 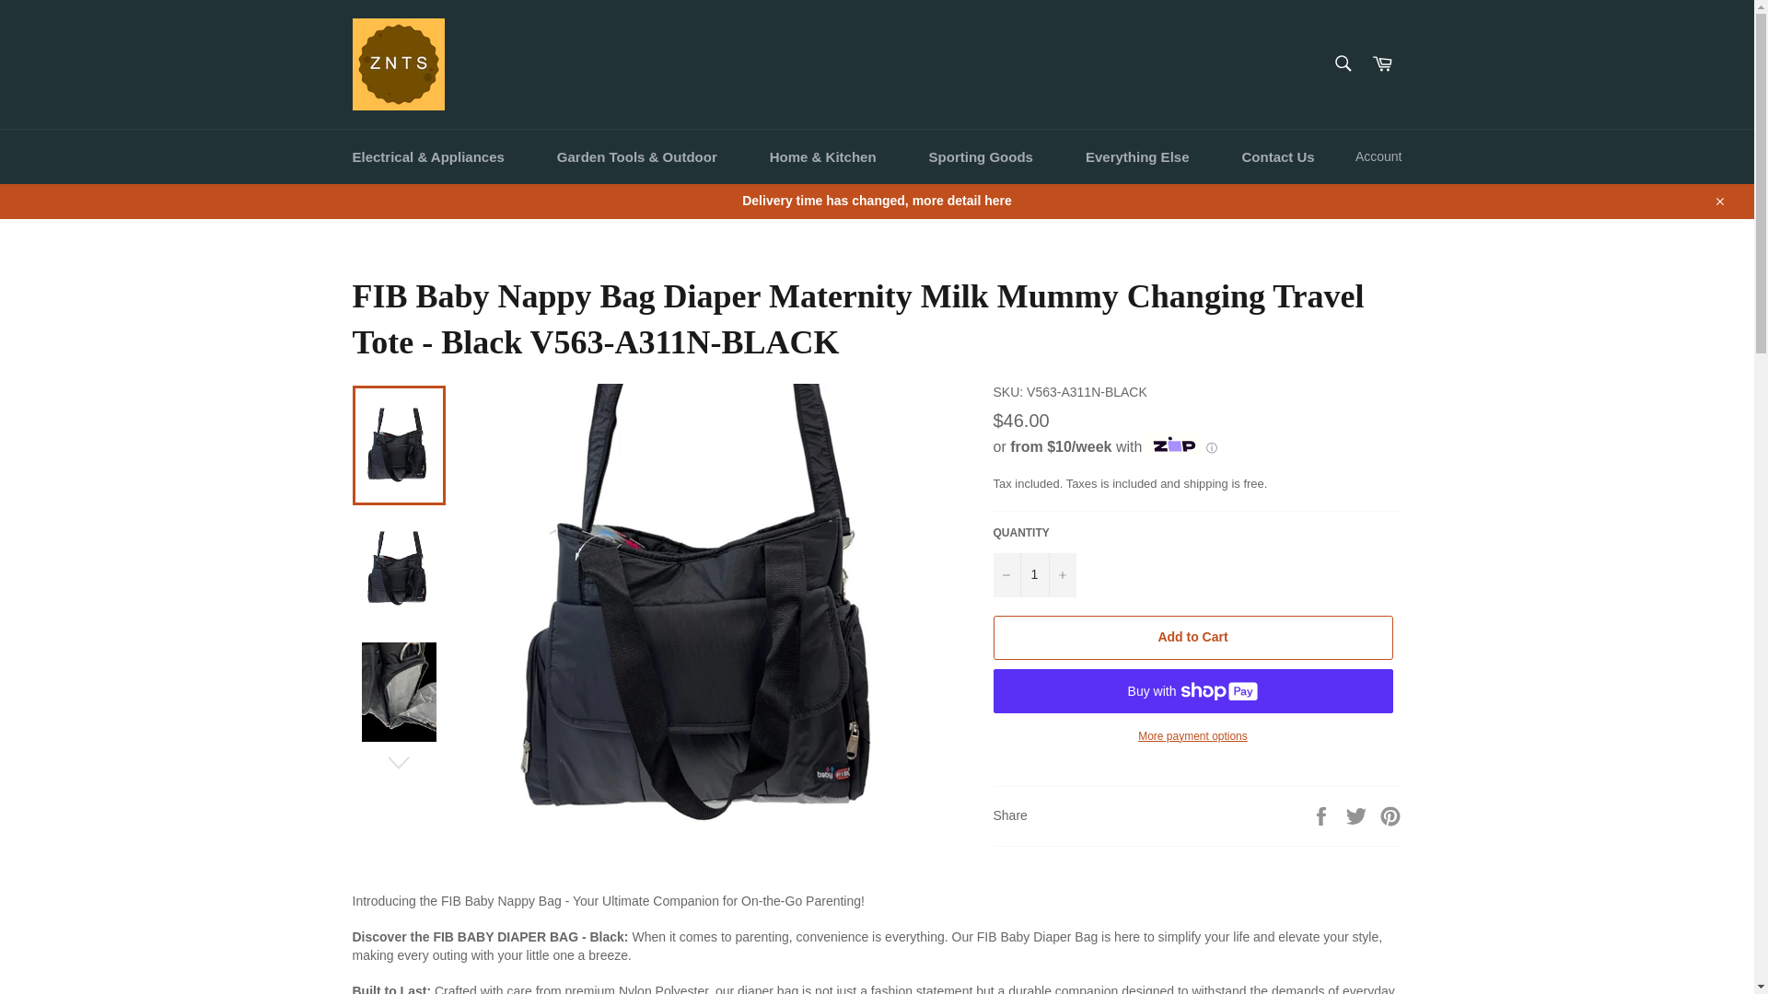 I want to click on Tweet on Twitter, so click(x=1358, y=815).